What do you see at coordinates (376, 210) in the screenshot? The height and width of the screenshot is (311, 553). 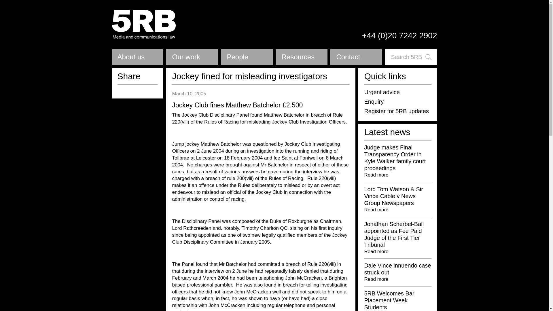 I see `Read more` at bounding box center [376, 210].